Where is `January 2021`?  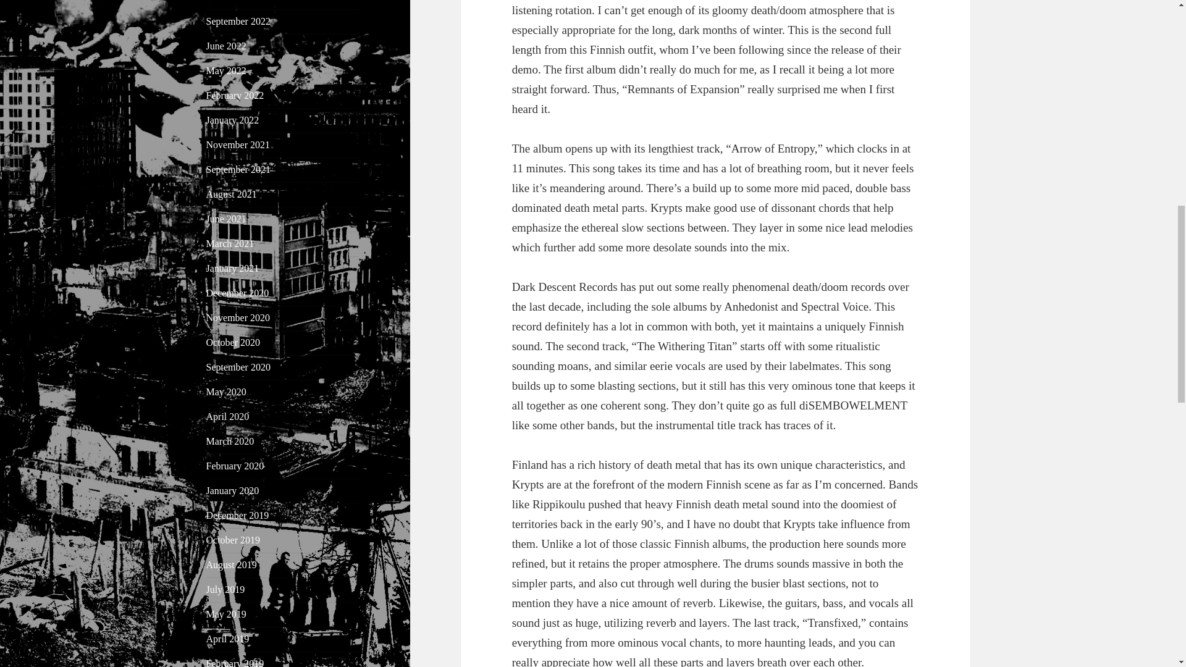
January 2021 is located at coordinates (233, 268).